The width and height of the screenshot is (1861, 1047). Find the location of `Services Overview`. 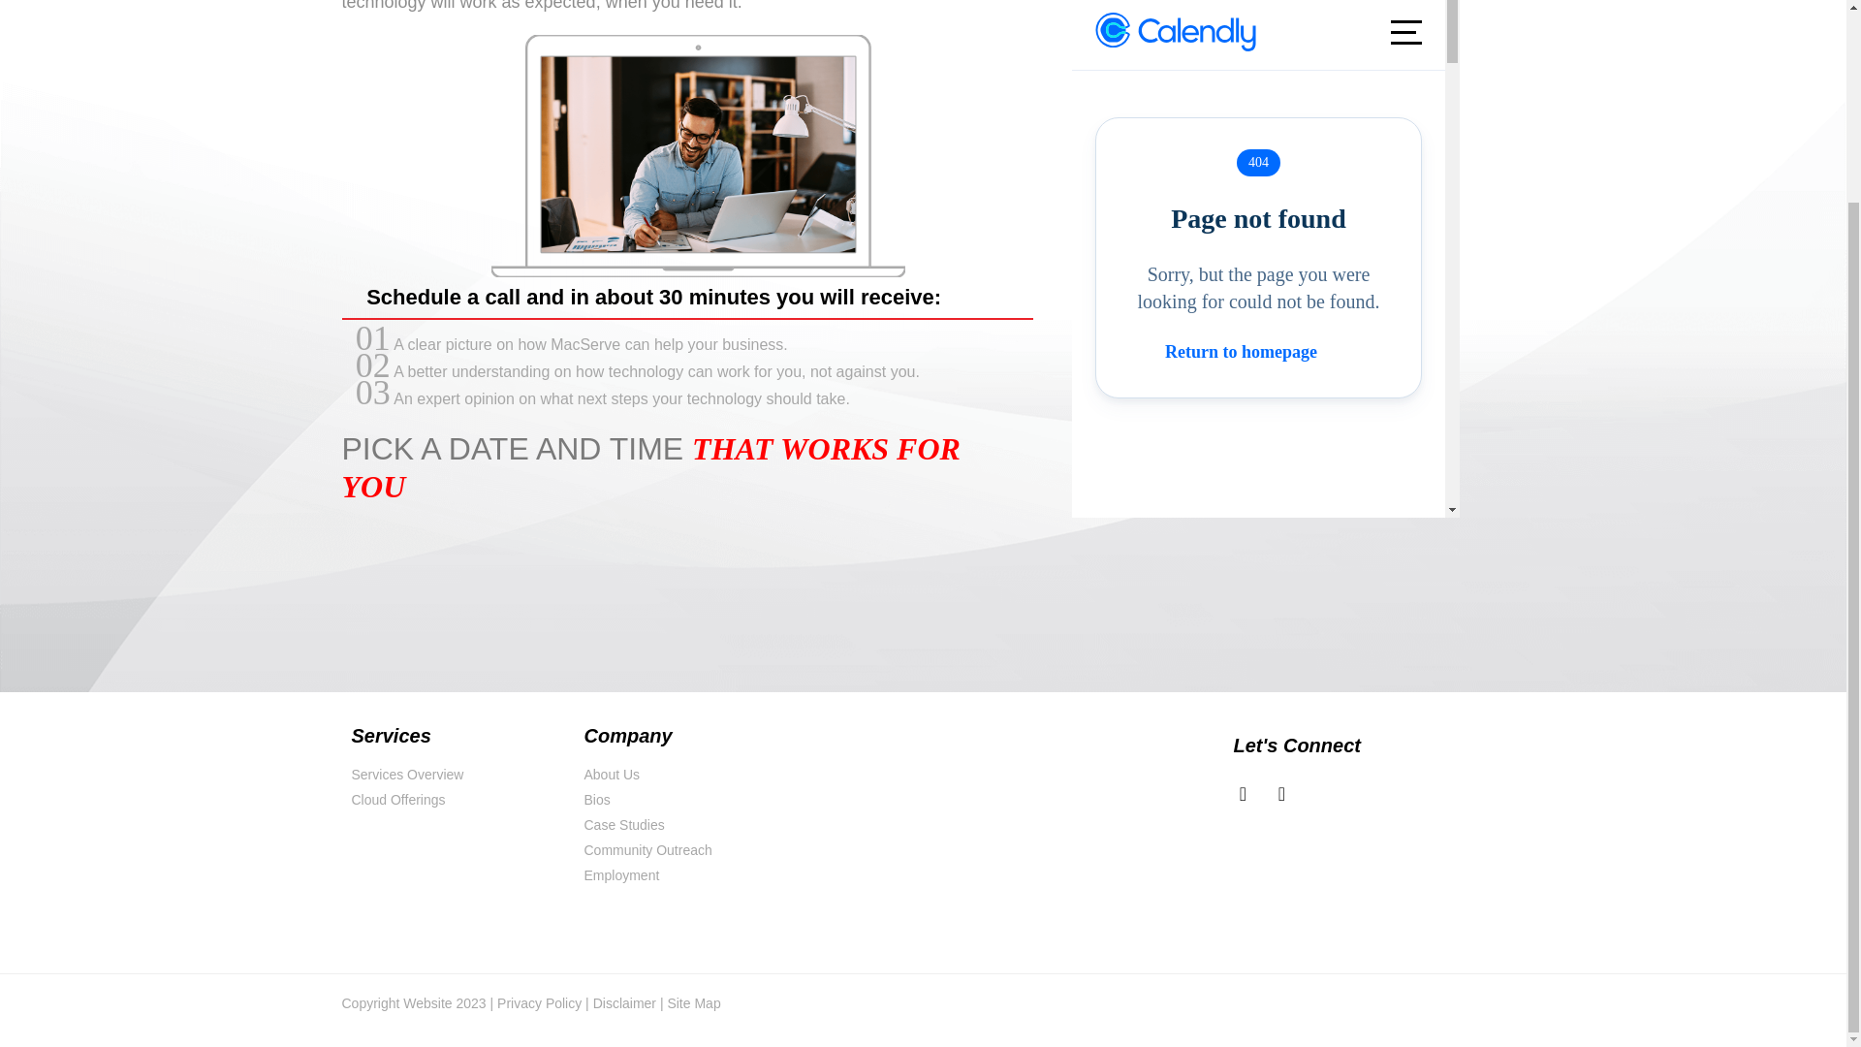

Services Overview is located at coordinates (457, 776).